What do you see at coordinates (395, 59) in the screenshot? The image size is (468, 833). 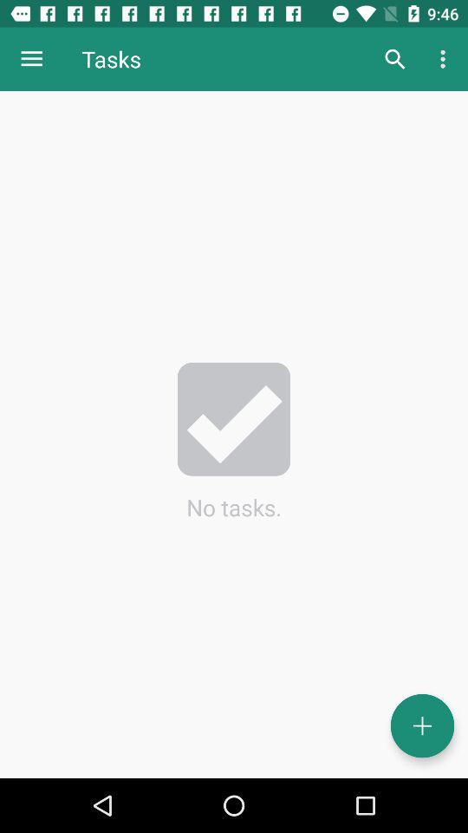 I see `select item next to tasks icon` at bounding box center [395, 59].